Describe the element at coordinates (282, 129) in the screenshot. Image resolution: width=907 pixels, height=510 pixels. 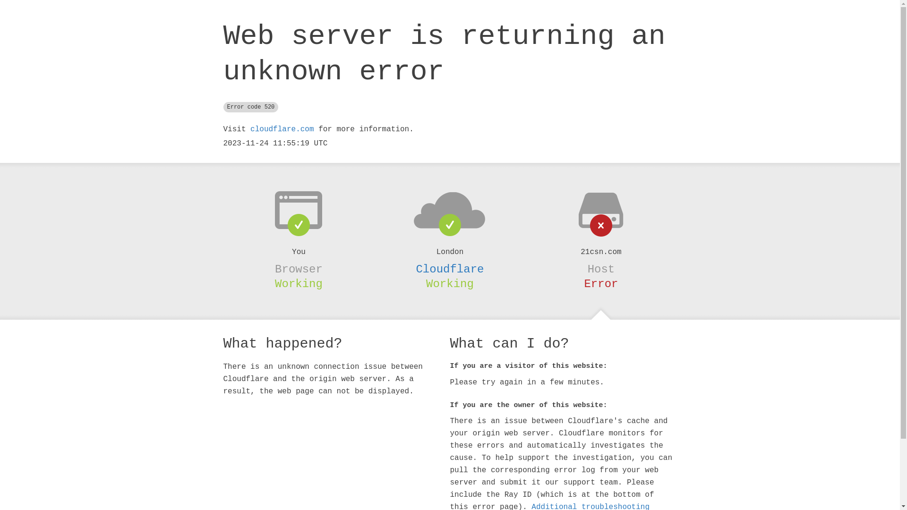
I see `cloudflare.com` at that location.